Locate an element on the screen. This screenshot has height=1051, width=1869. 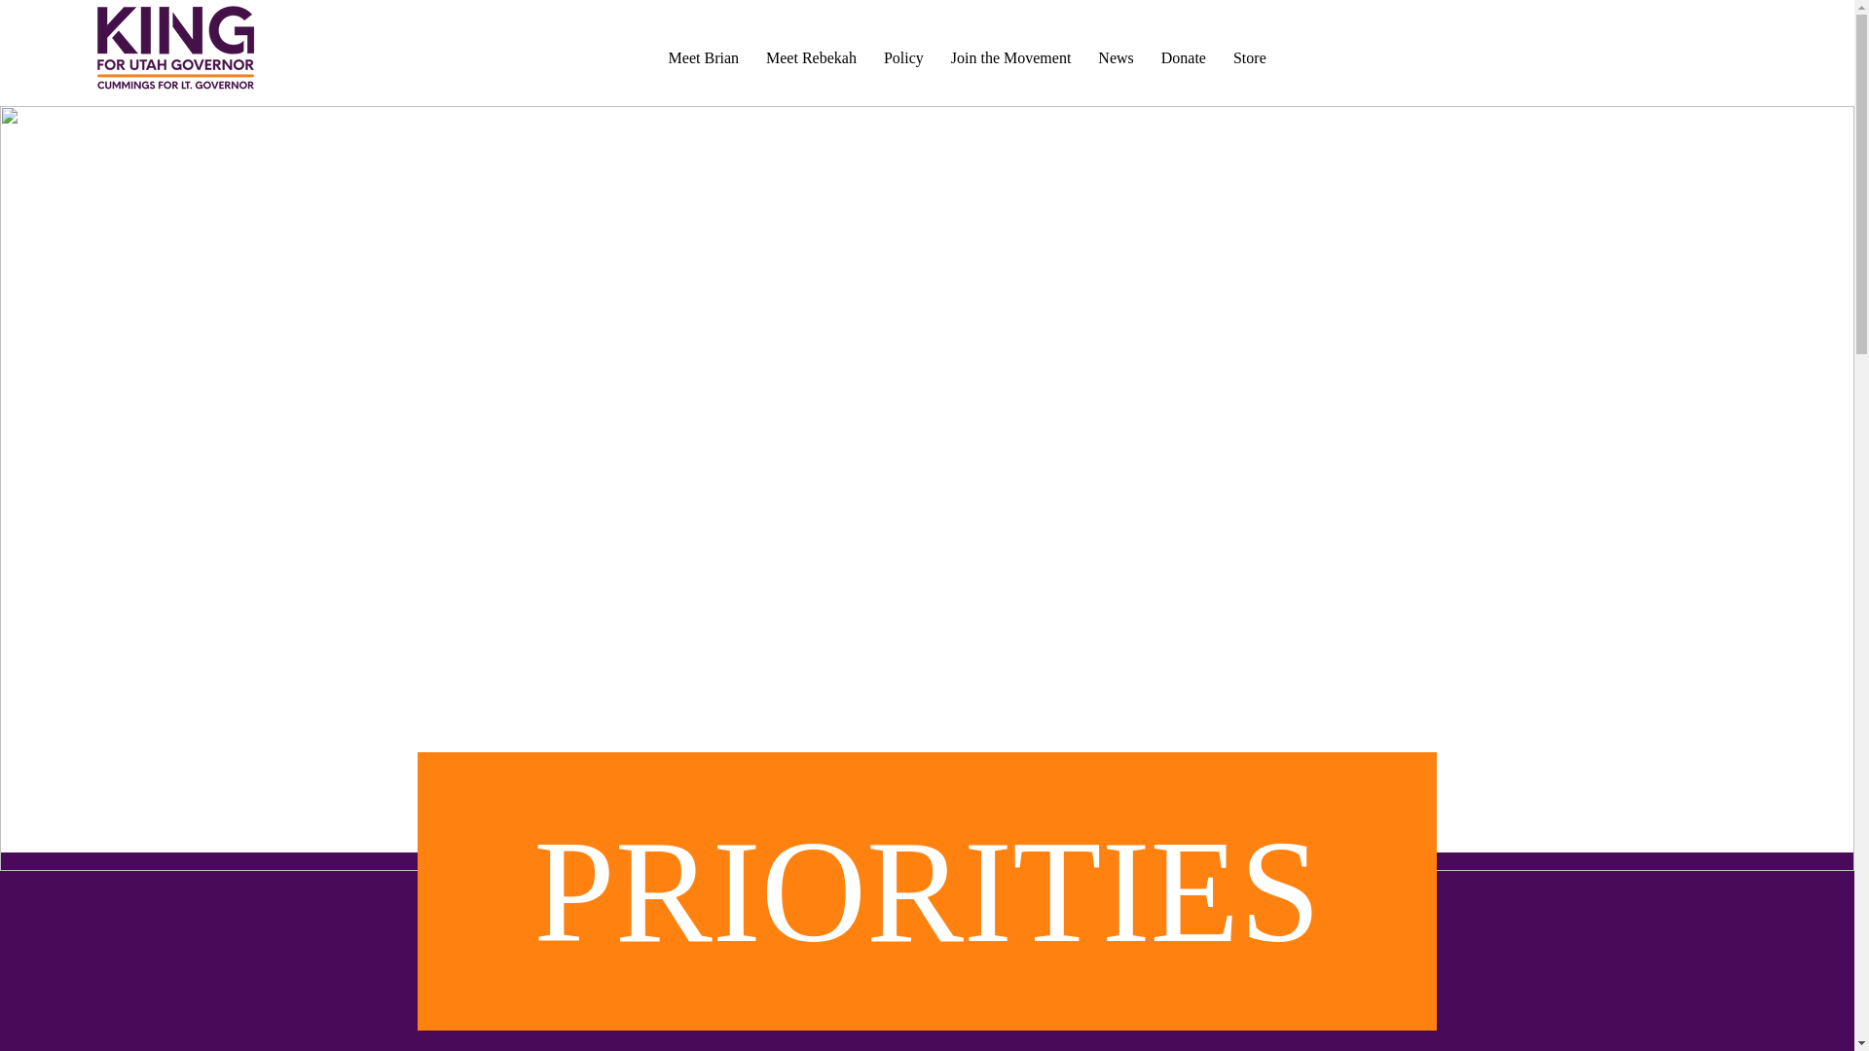
News is located at coordinates (1115, 58).